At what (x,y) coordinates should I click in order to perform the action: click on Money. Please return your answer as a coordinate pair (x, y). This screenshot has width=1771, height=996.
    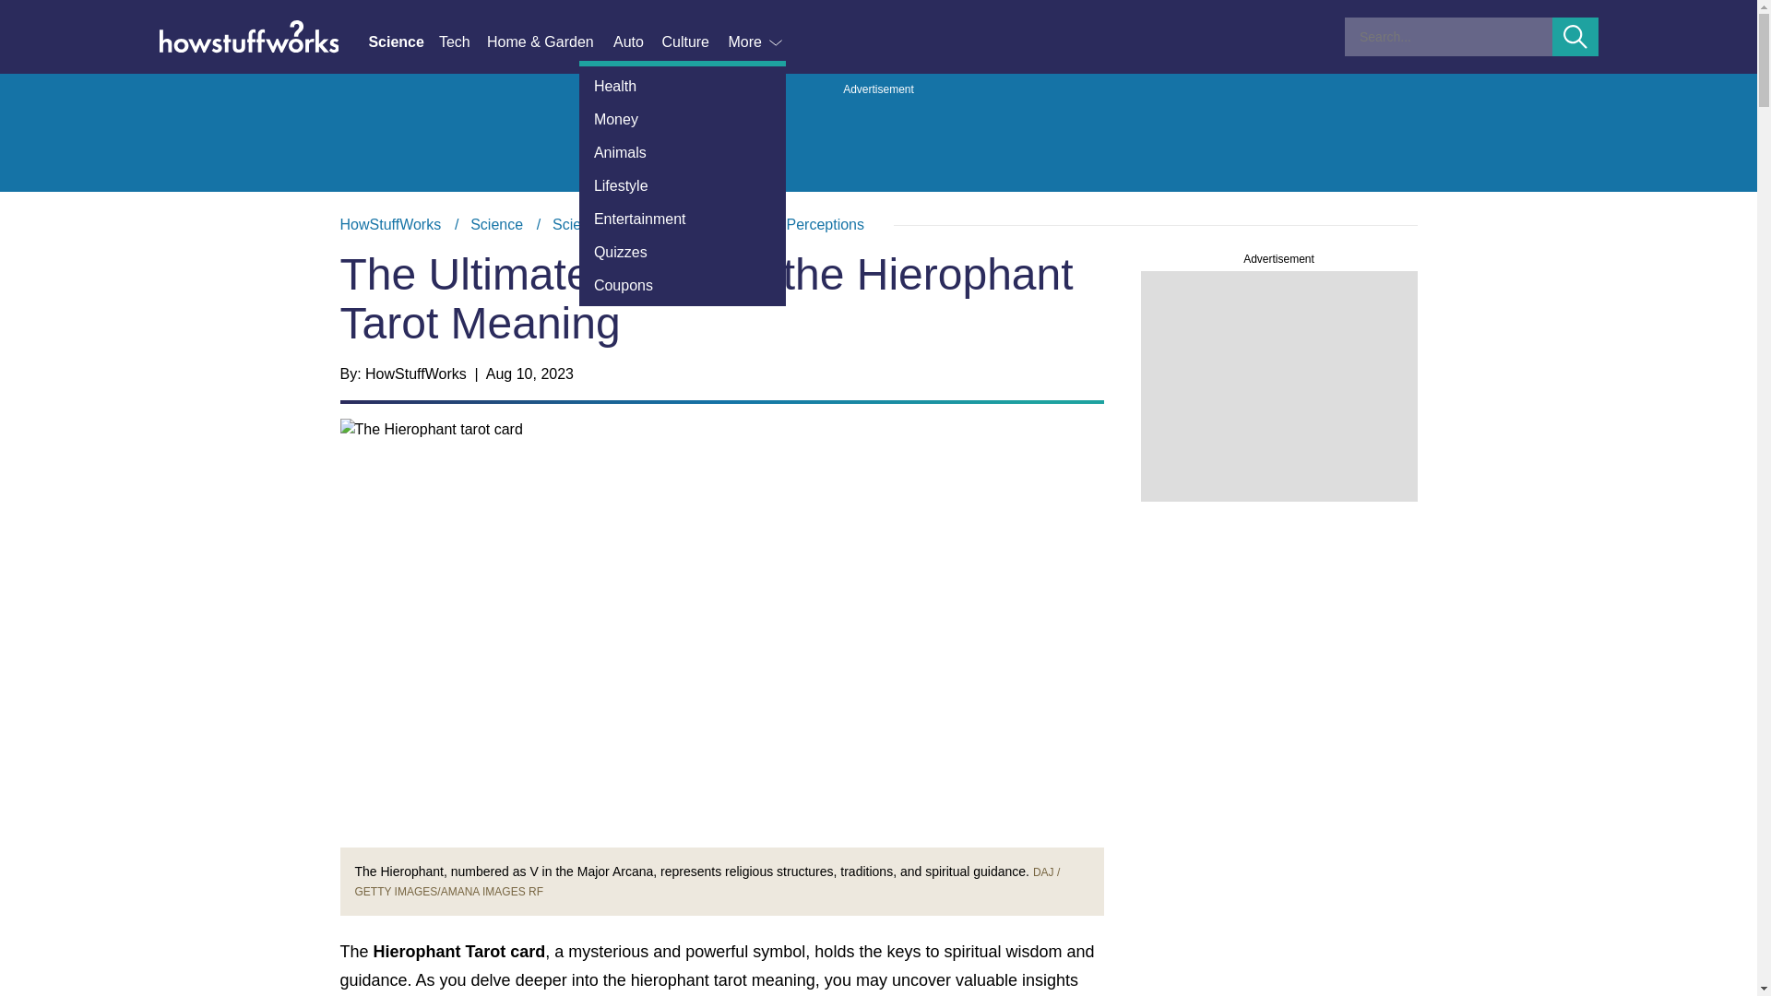
    Looking at the image, I should click on (683, 120).